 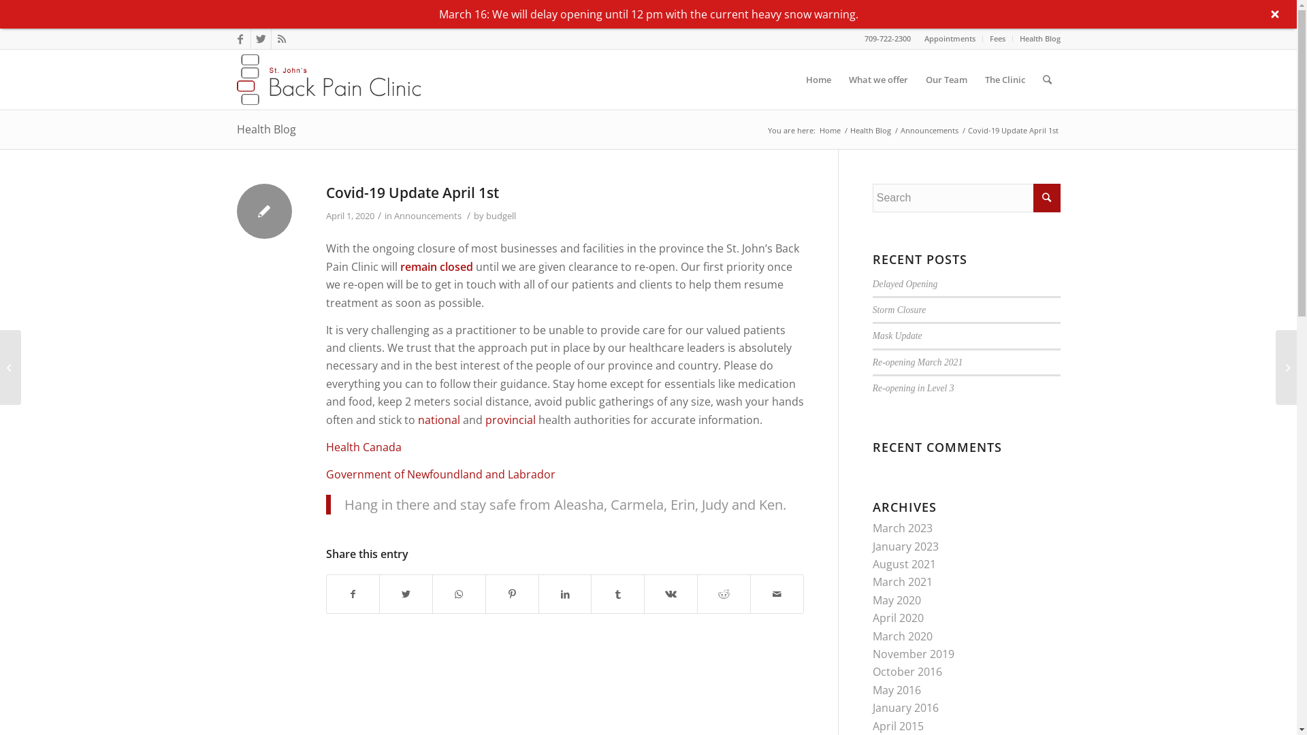 What do you see at coordinates (905, 708) in the screenshot?
I see `January 2016` at bounding box center [905, 708].